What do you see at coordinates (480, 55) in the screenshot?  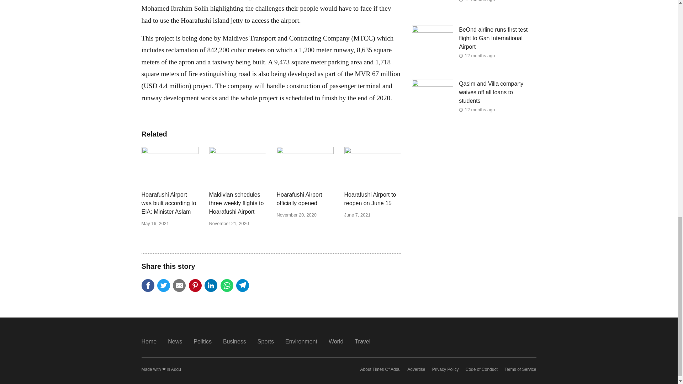 I see `Aug 14, 2023, 18:11` at bounding box center [480, 55].